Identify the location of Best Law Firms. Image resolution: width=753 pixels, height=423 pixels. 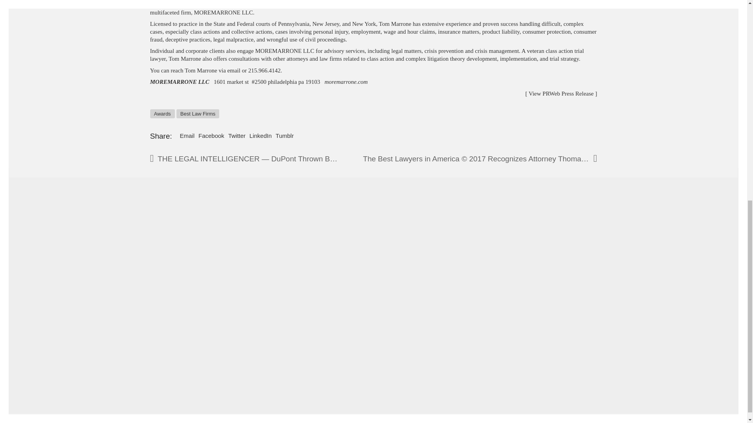
(198, 114).